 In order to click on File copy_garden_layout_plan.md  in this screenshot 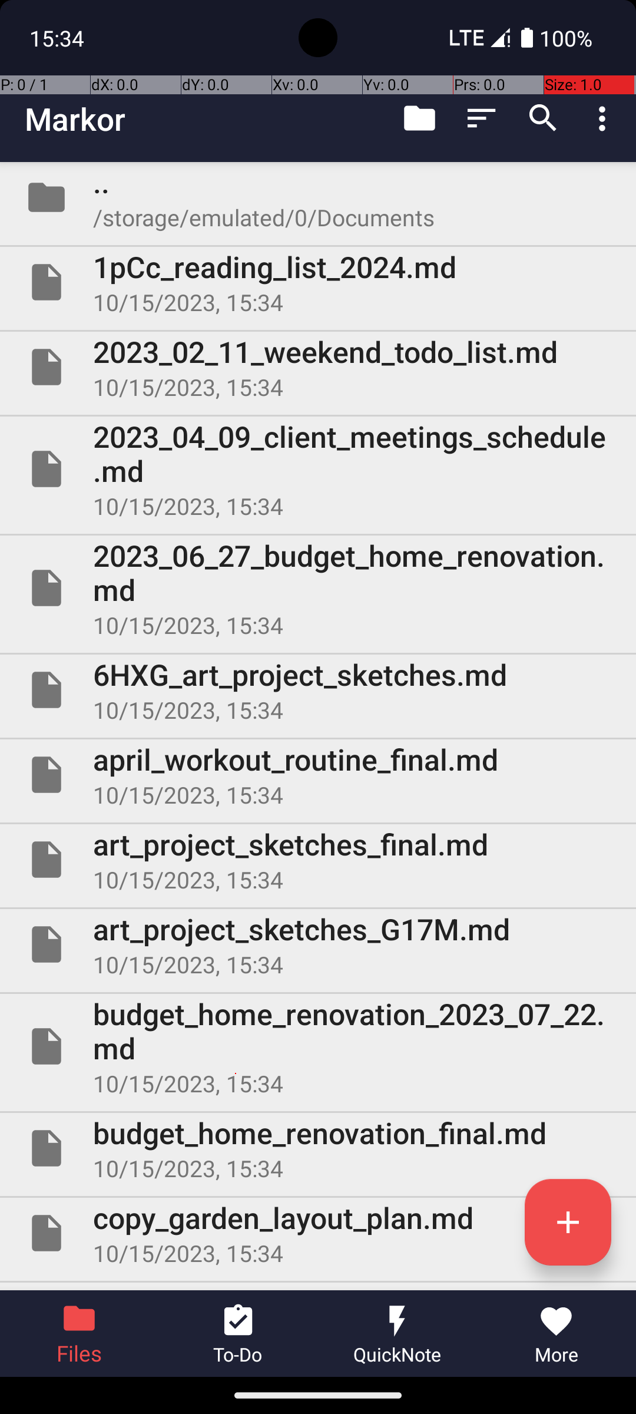, I will do `click(318, 1233)`.